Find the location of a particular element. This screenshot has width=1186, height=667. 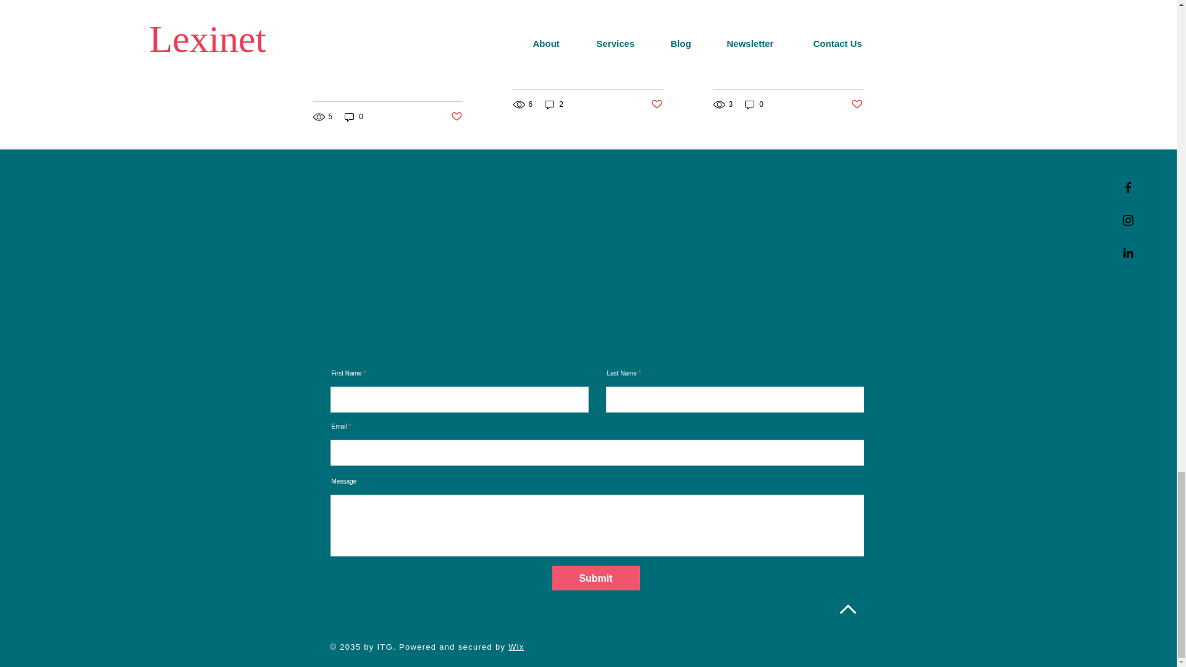

Post not marked as liked is located at coordinates (456, 117).